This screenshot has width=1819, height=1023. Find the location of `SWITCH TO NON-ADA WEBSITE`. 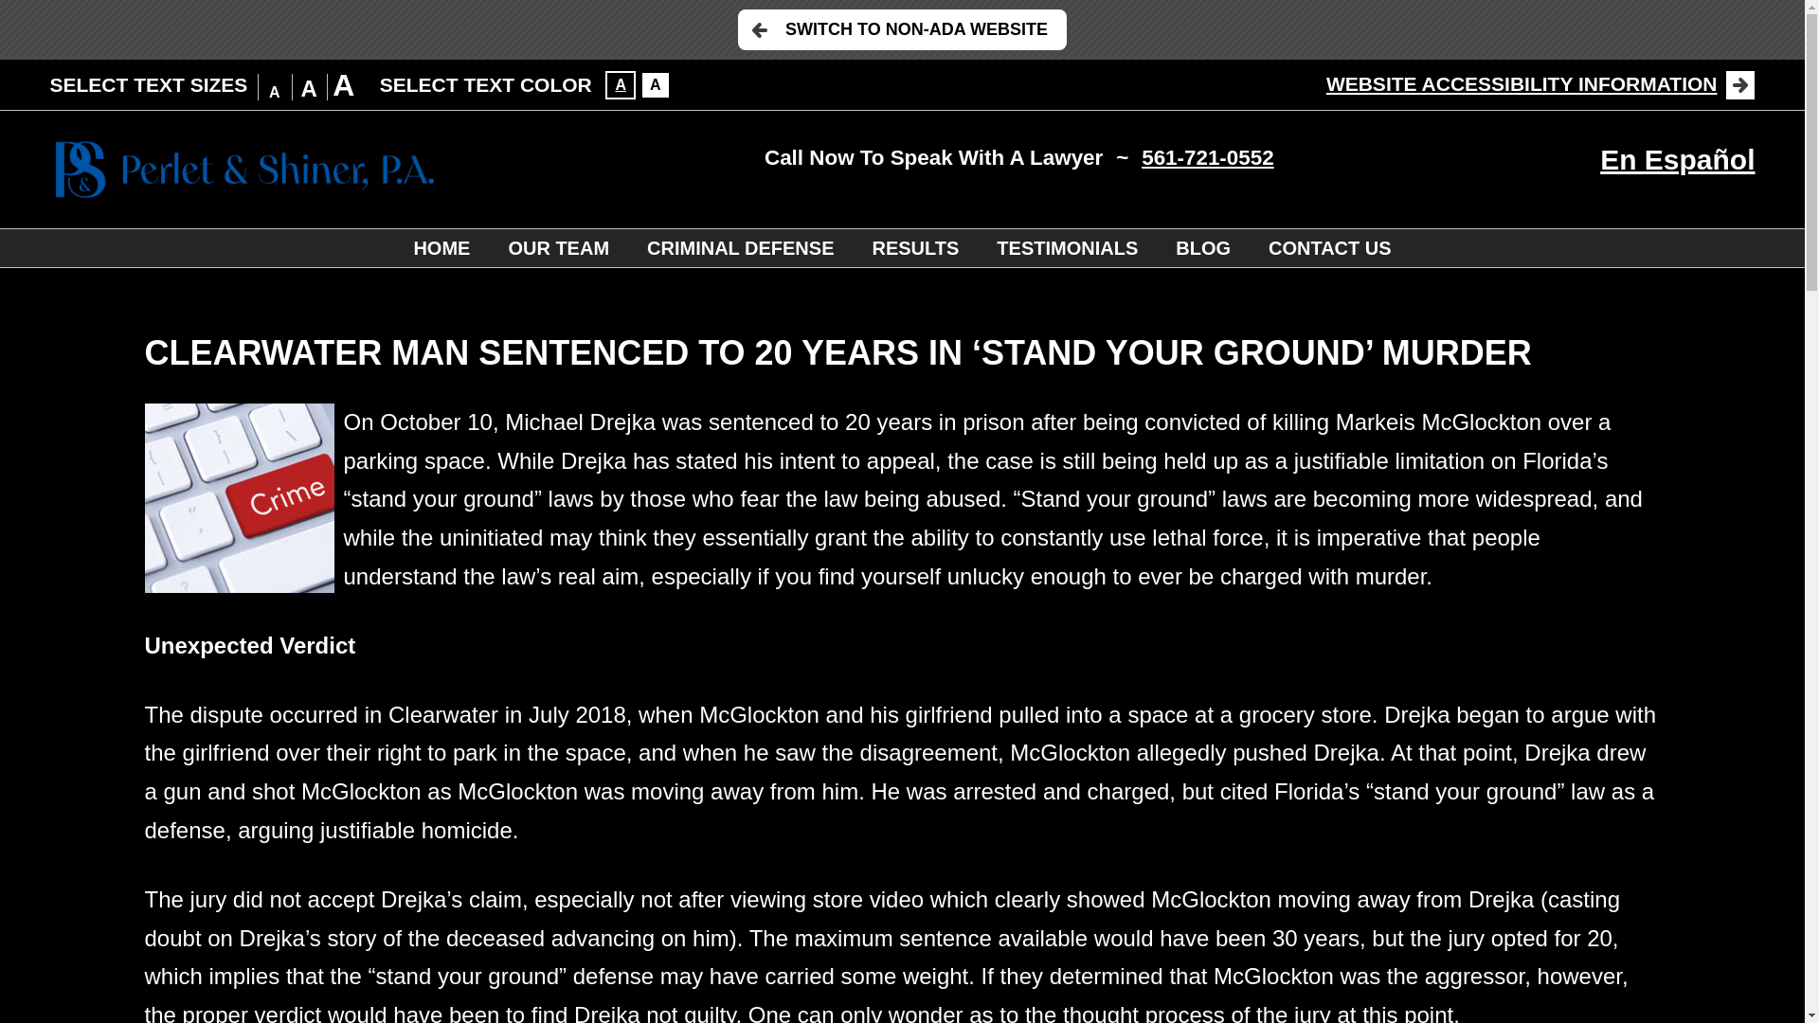

SWITCH TO NON-ADA WEBSITE is located at coordinates (902, 28).